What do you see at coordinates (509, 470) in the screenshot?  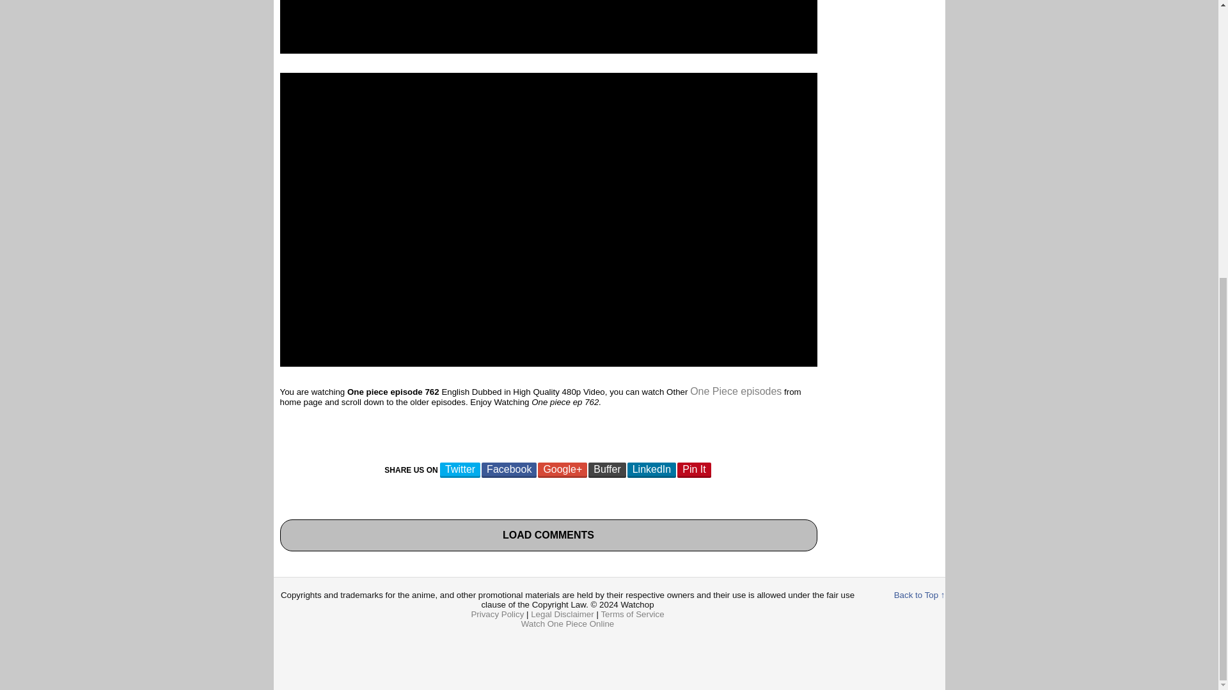 I see `Facebook` at bounding box center [509, 470].